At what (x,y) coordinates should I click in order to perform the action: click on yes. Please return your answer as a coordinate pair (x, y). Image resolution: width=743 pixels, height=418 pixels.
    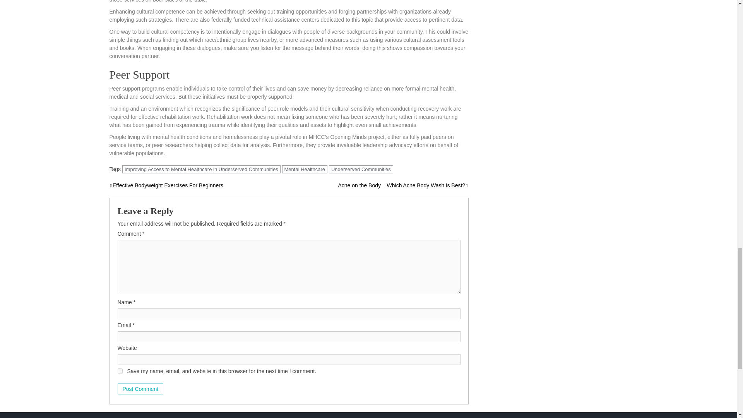
    Looking at the image, I should click on (120, 371).